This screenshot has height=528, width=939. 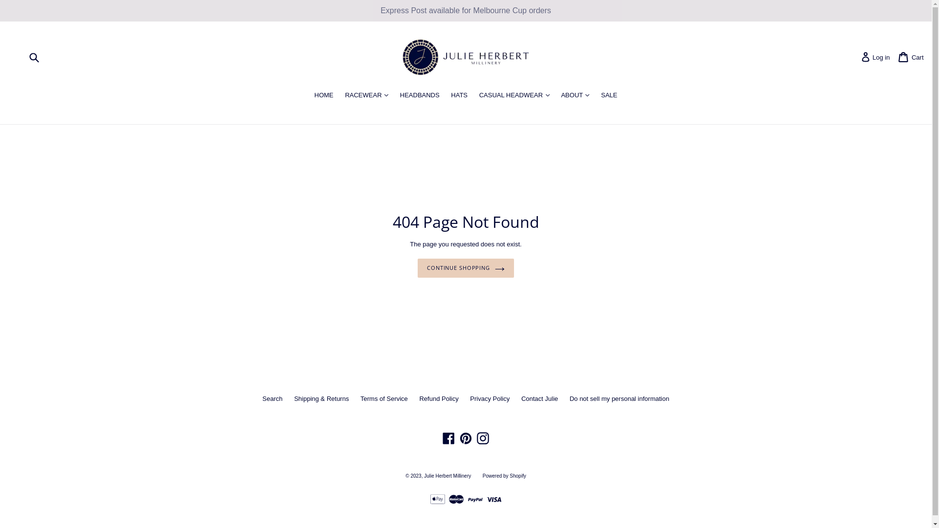 I want to click on Cart
Cart, so click(x=904, y=57).